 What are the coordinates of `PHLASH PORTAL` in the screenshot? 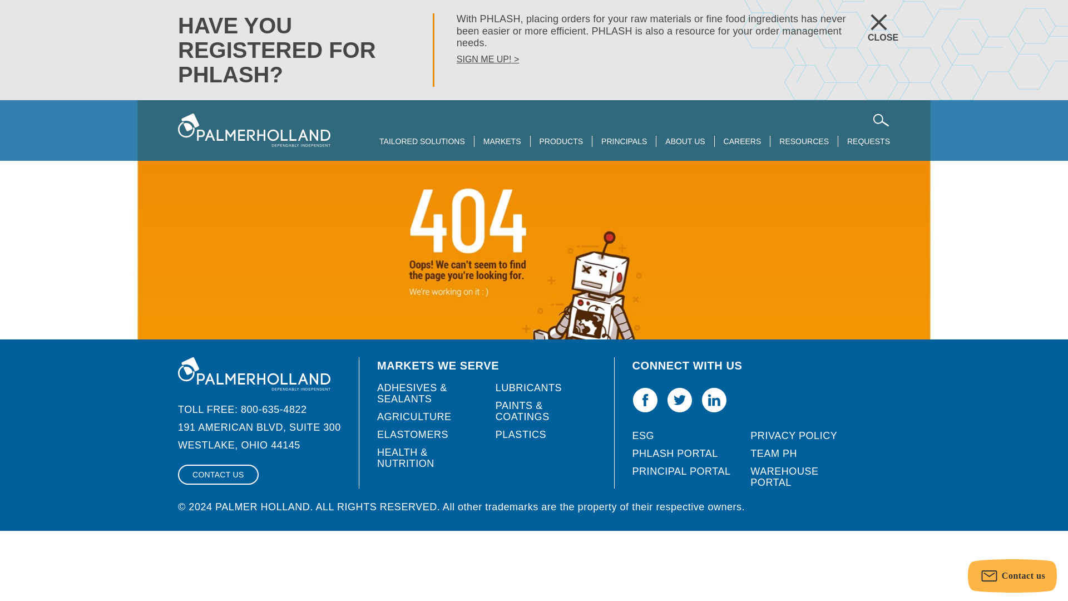 It's located at (675, 453).